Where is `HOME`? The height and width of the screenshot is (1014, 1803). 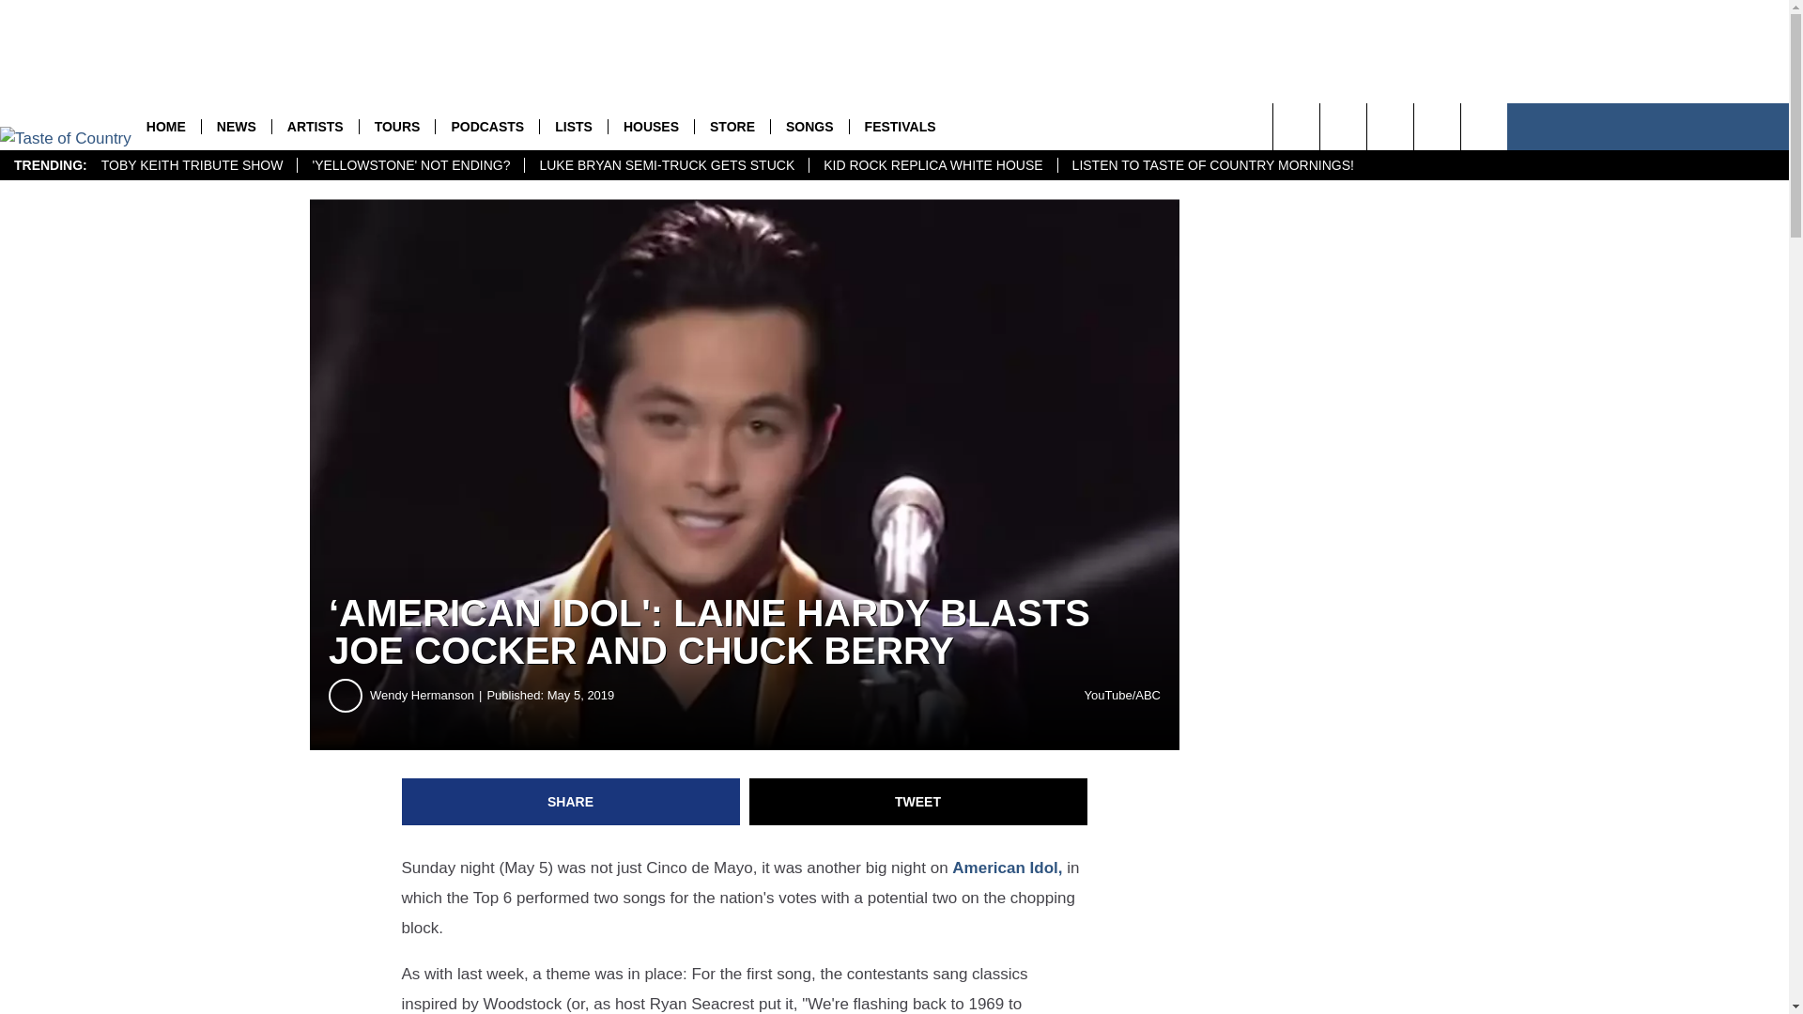
HOME is located at coordinates (165, 126).